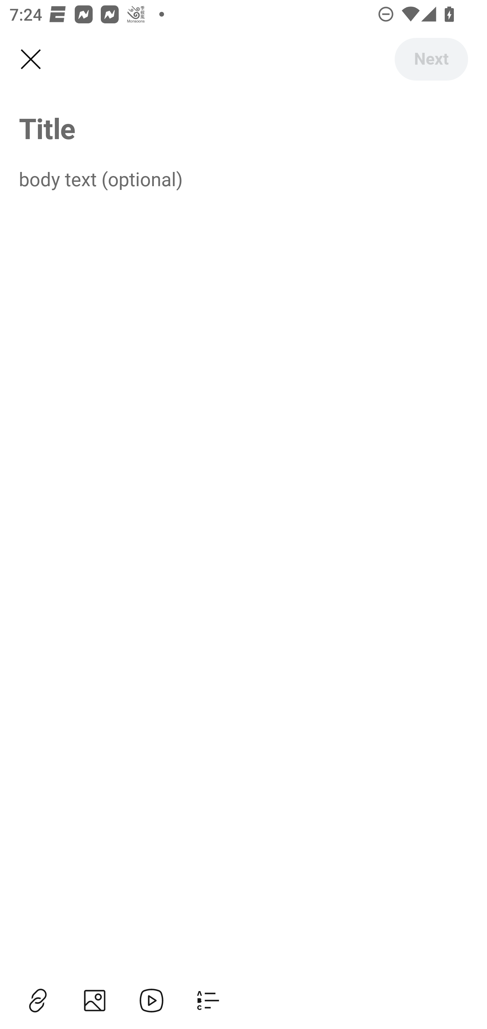 This screenshot has height=1029, width=487. Describe the element at coordinates (30, 60) in the screenshot. I see `Close` at that location.